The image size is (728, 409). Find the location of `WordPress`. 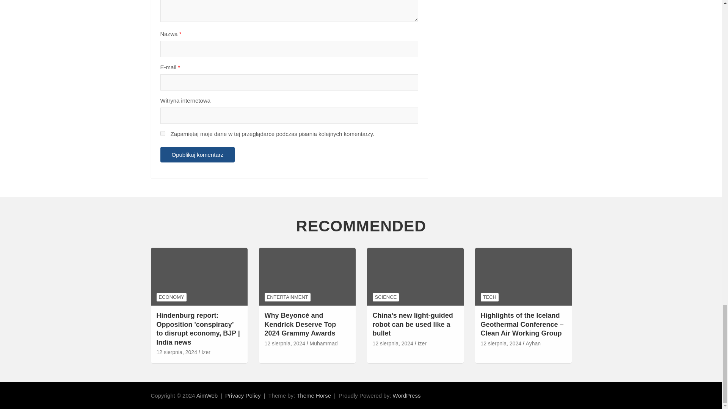

WordPress is located at coordinates (406, 395).